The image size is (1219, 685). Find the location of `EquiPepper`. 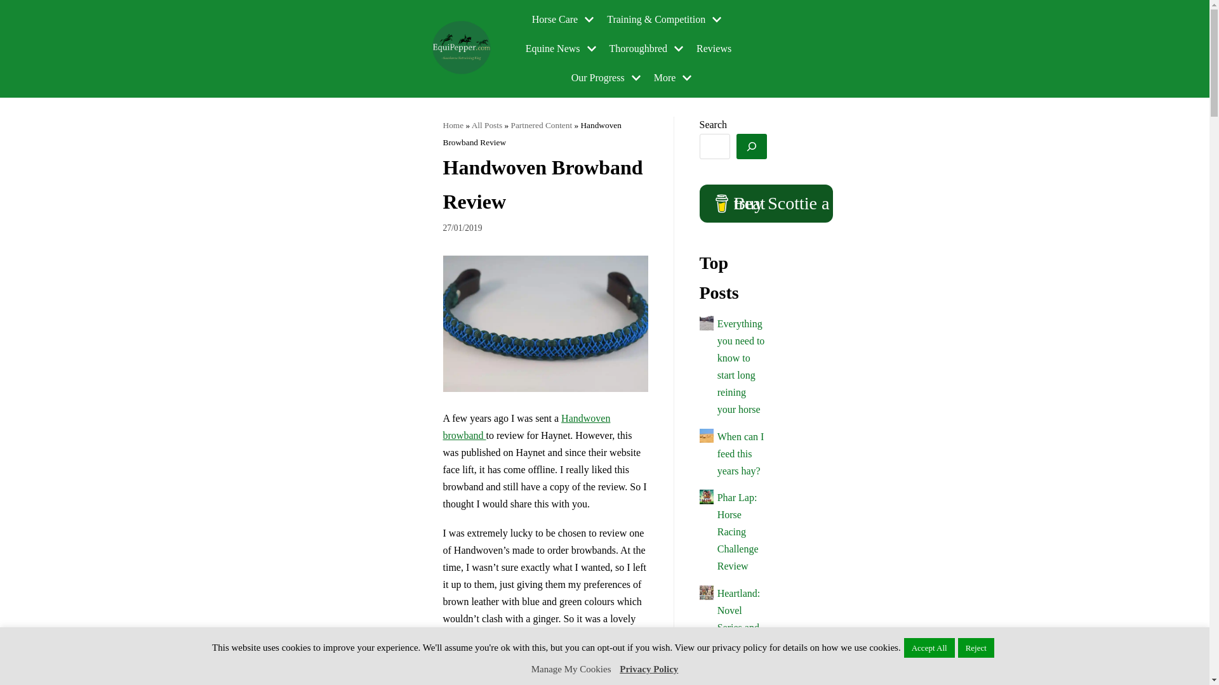

EquiPepper is located at coordinates (462, 48).